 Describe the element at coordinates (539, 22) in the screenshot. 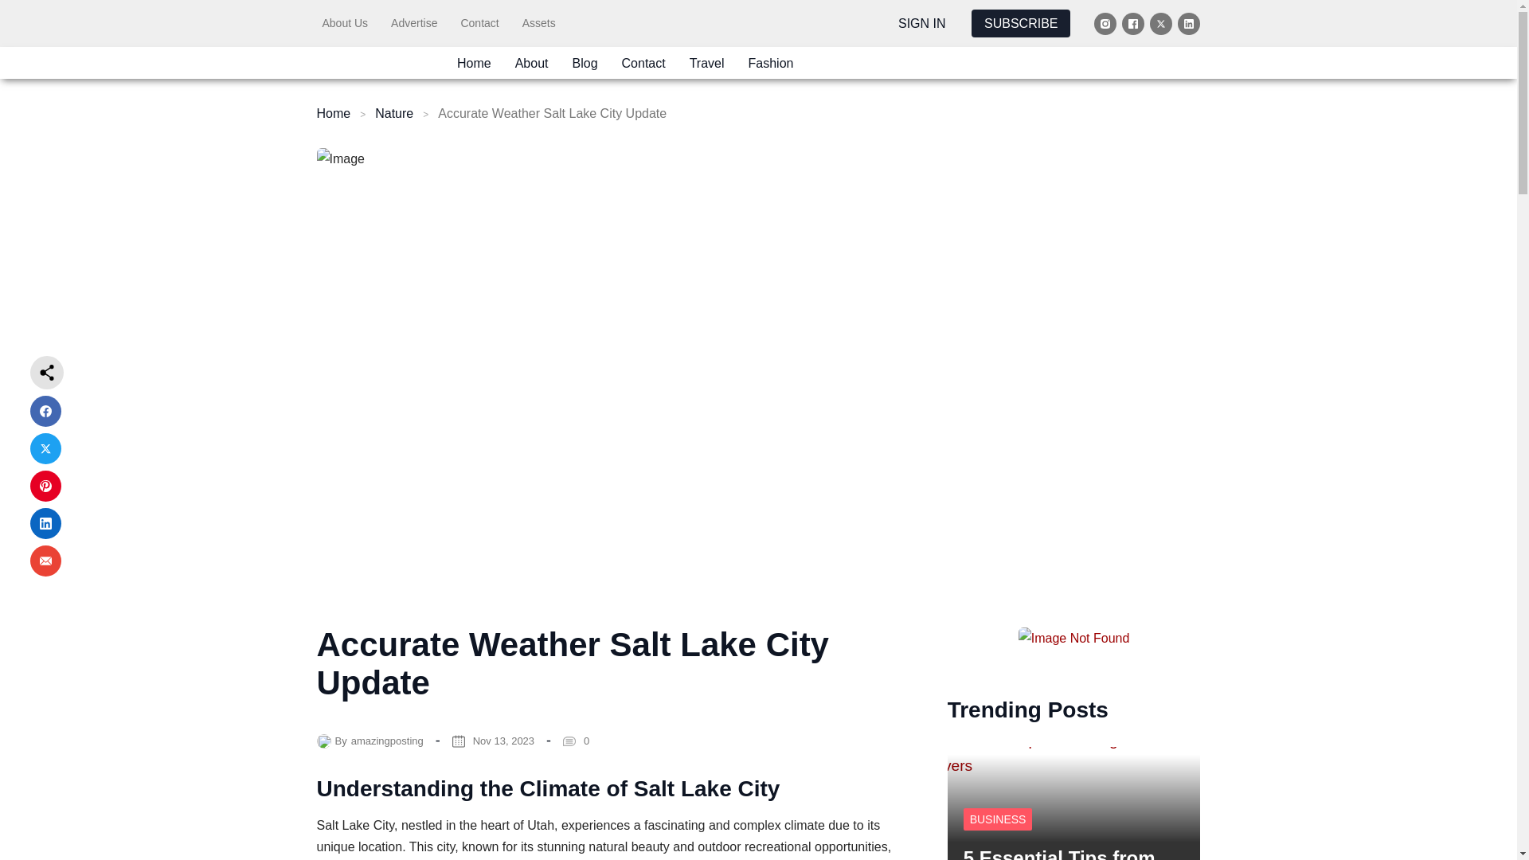

I see `Assets` at that location.